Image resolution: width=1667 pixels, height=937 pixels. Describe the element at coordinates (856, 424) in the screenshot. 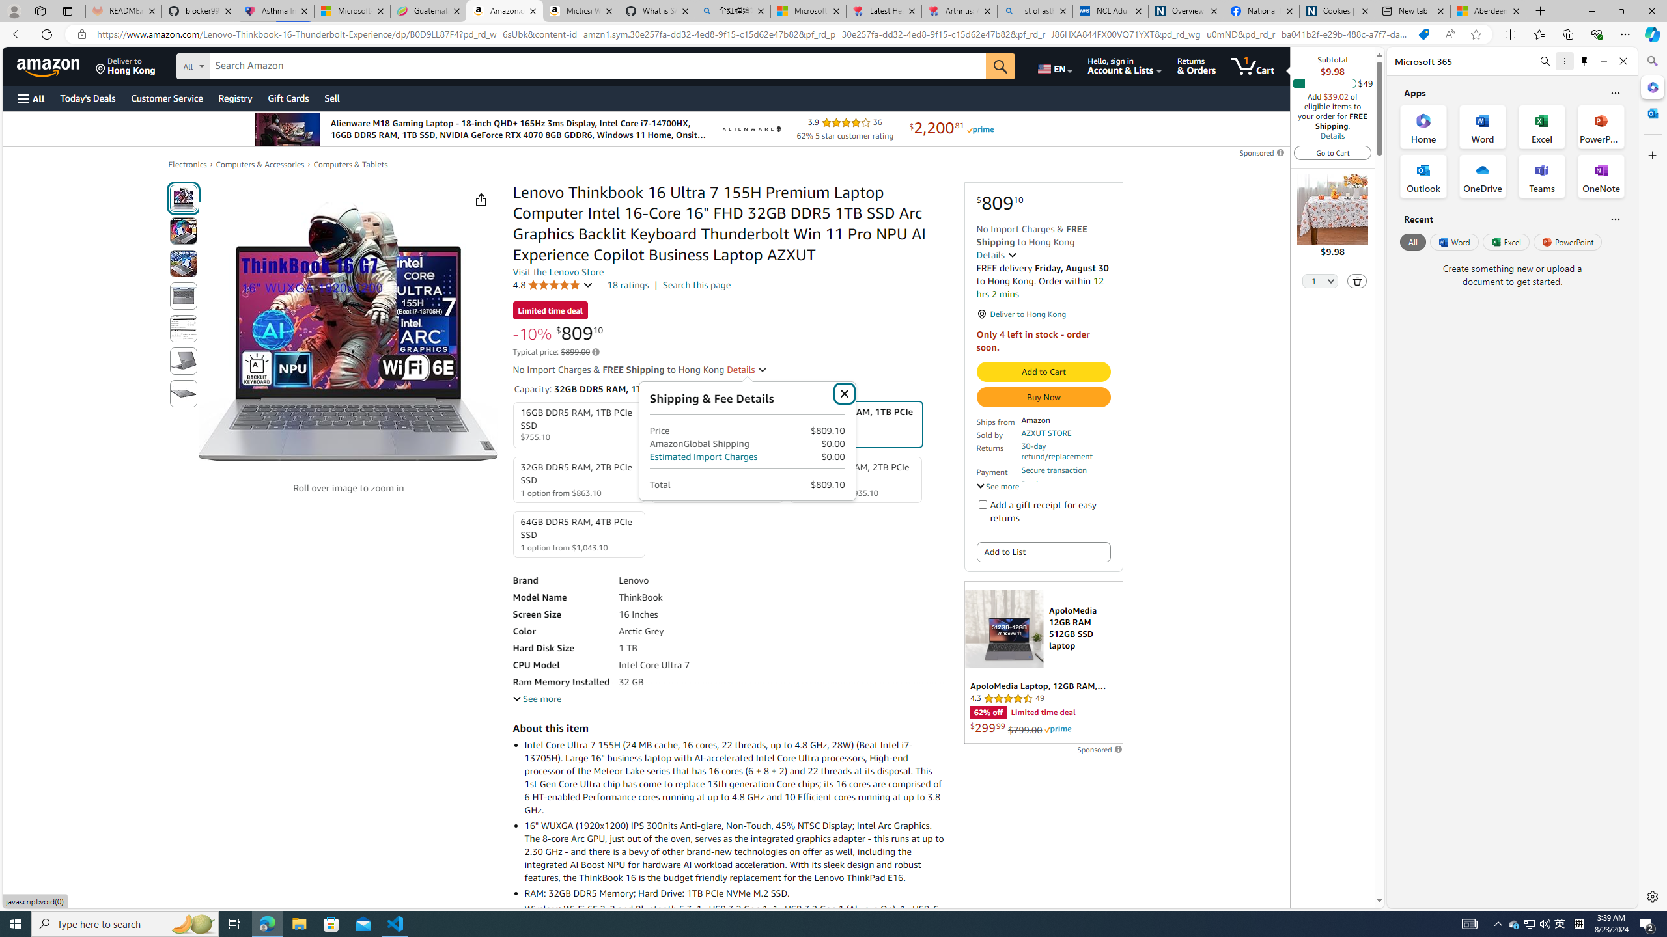

I see `32GB DDR5 RAM, 1TB PCIe SSD $809.10` at that location.